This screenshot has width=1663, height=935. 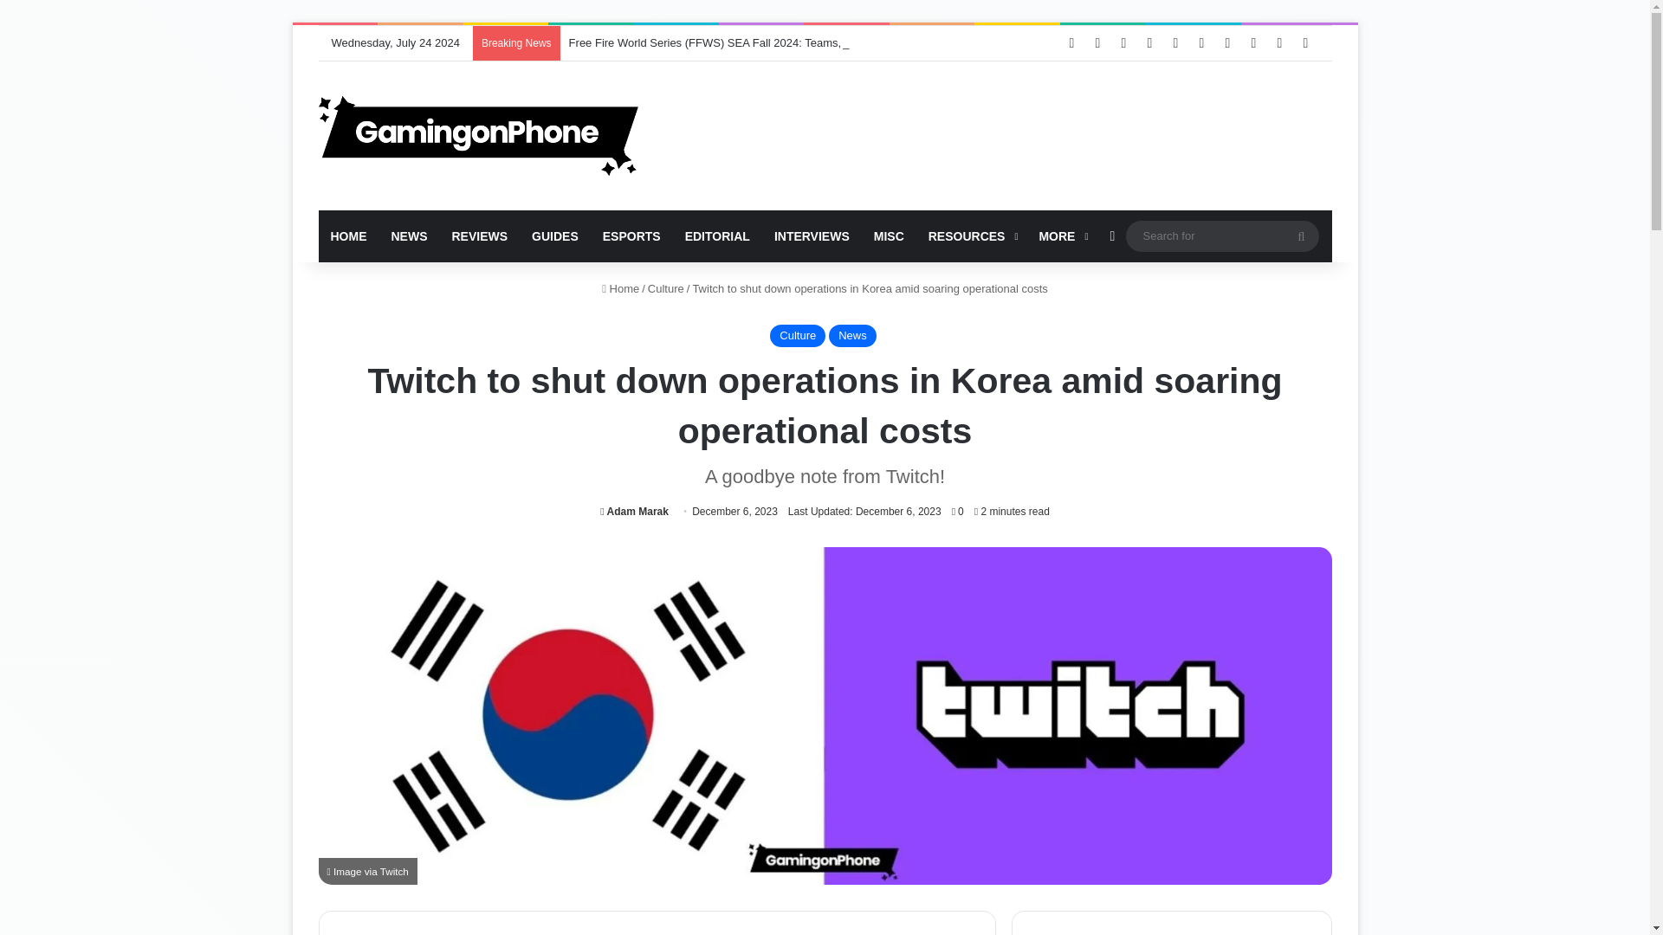 I want to click on Home, so click(x=620, y=289).